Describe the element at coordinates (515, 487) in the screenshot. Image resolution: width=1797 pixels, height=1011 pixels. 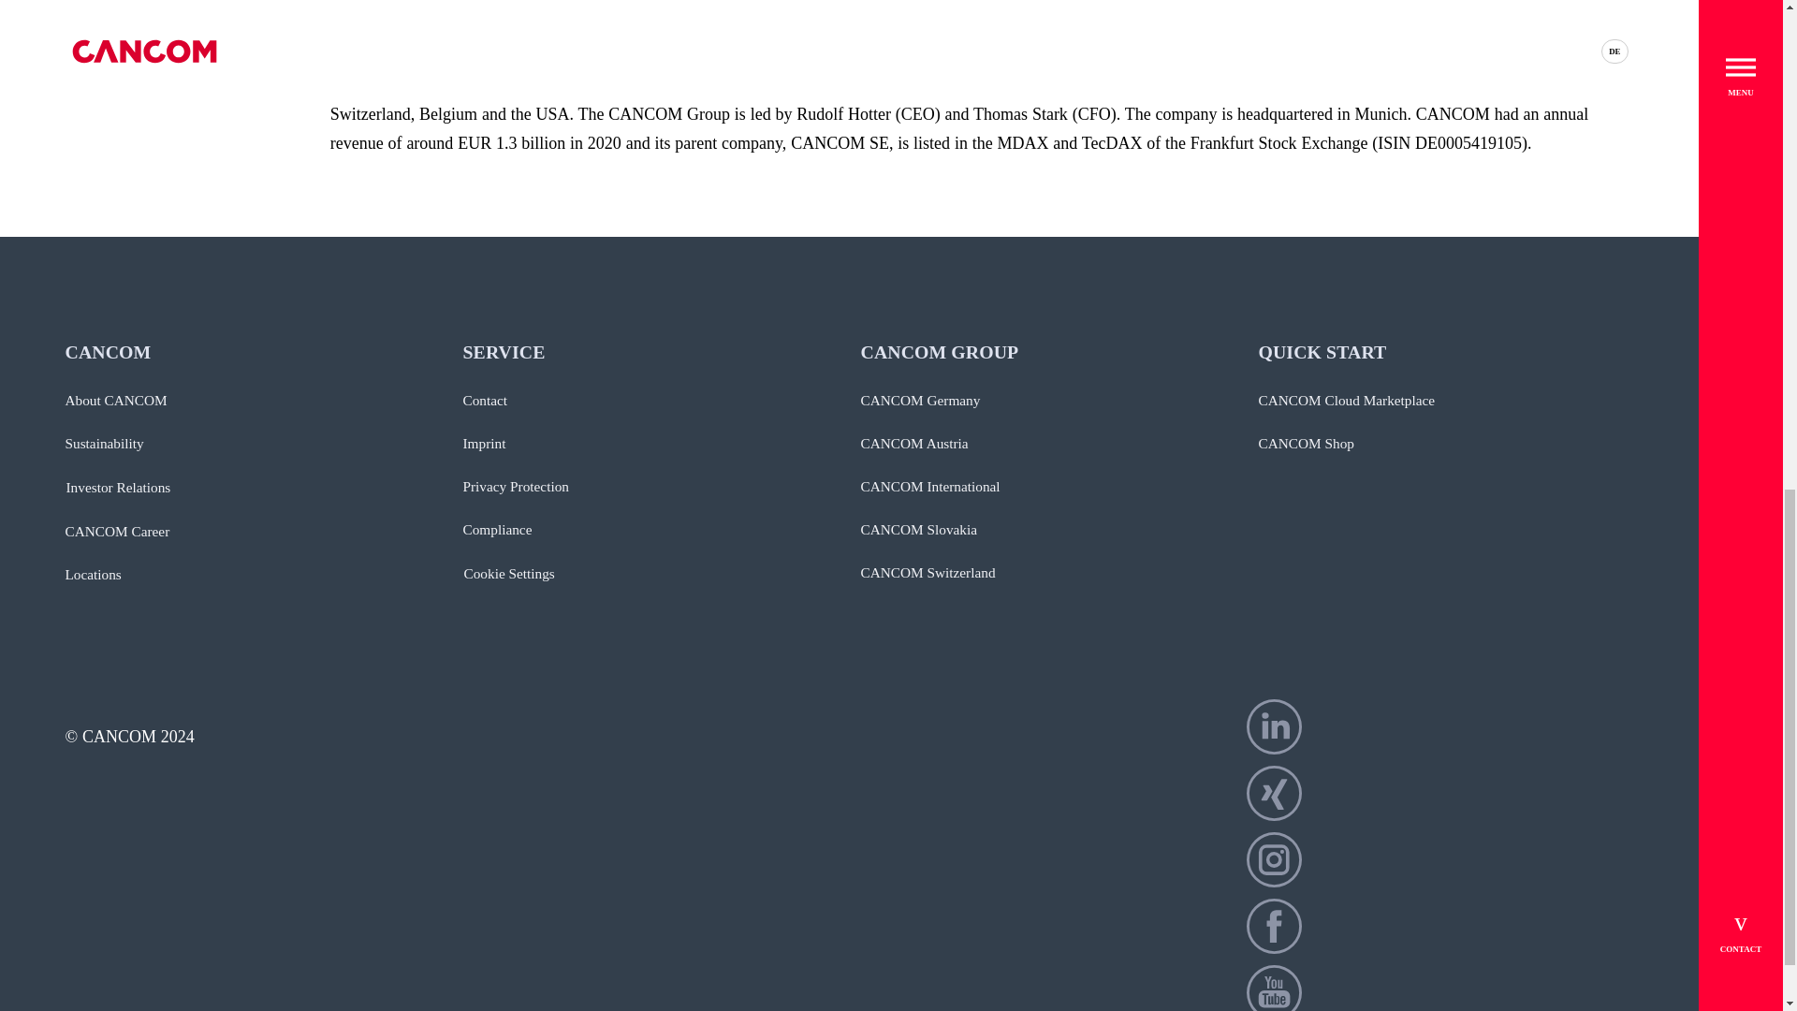
I see `Privacy Protection` at that location.